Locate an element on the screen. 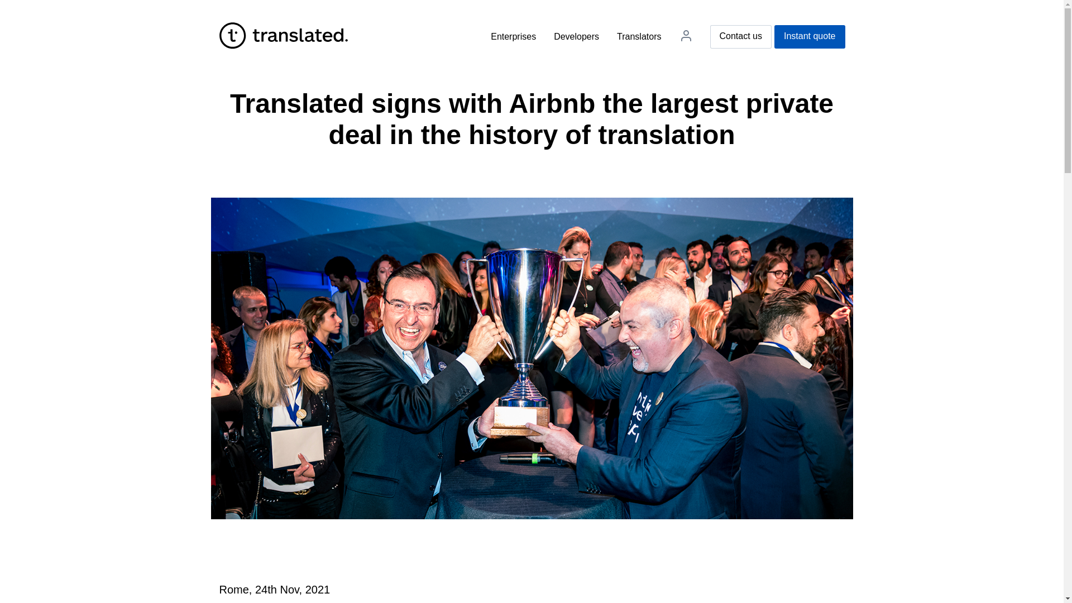 This screenshot has width=1072, height=603. Translators is located at coordinates (639, 37).